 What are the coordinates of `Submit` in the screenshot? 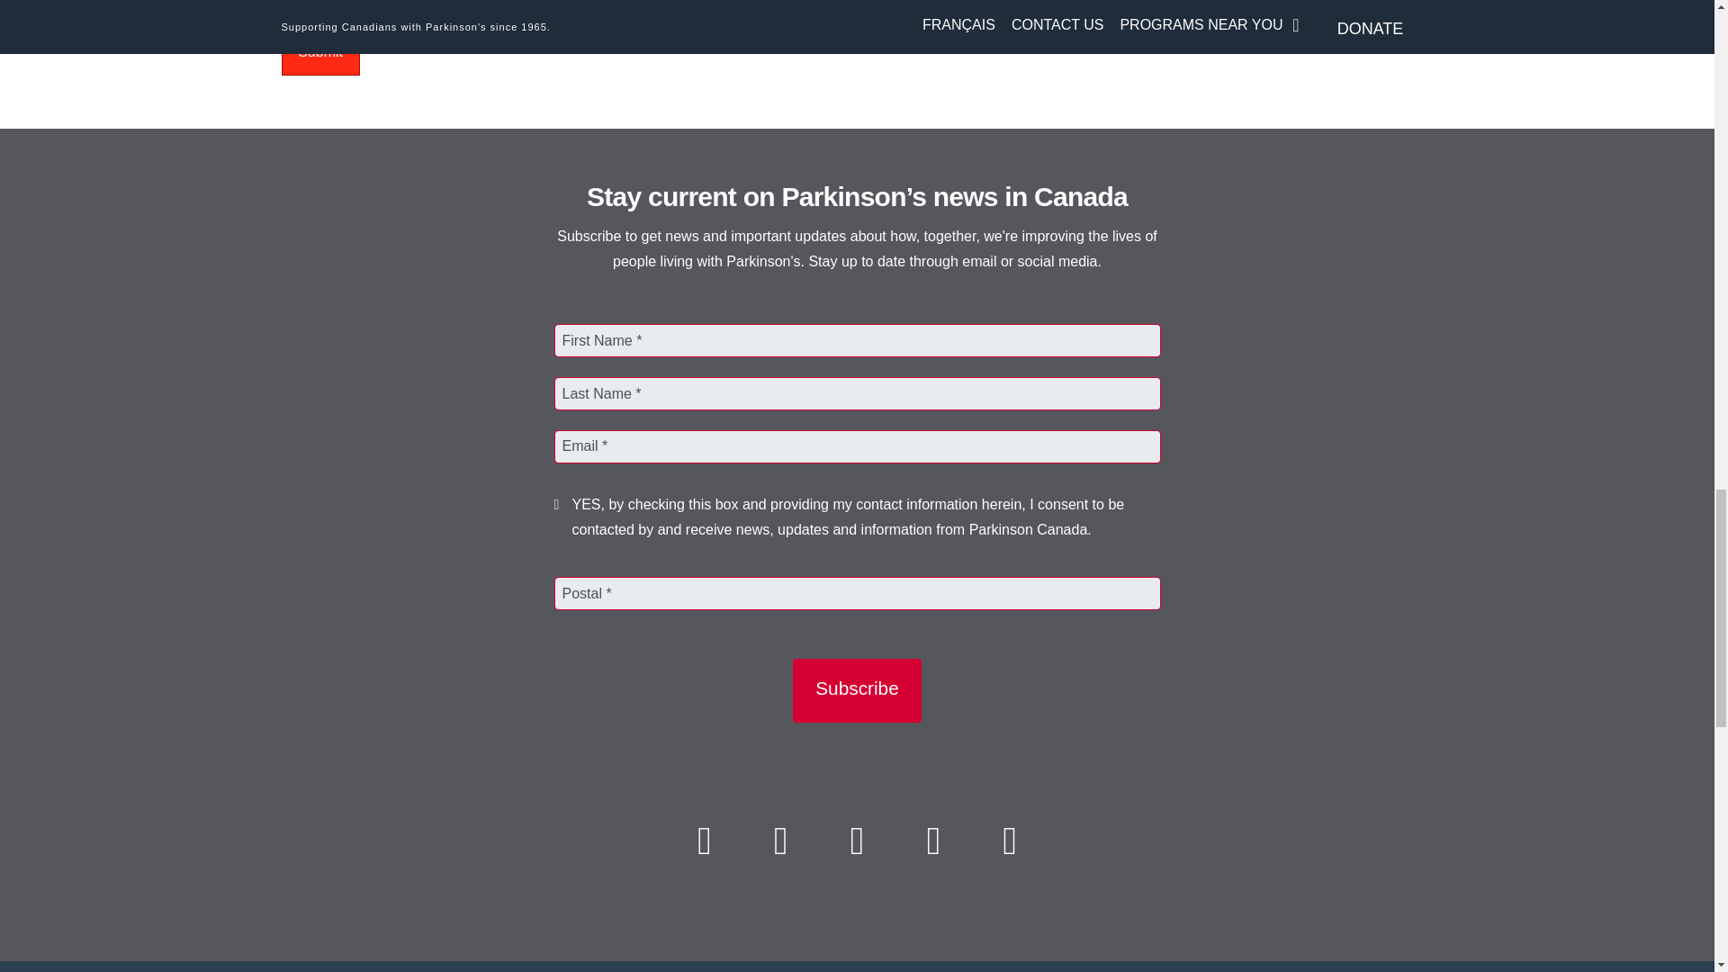 It's located at (319, 54).